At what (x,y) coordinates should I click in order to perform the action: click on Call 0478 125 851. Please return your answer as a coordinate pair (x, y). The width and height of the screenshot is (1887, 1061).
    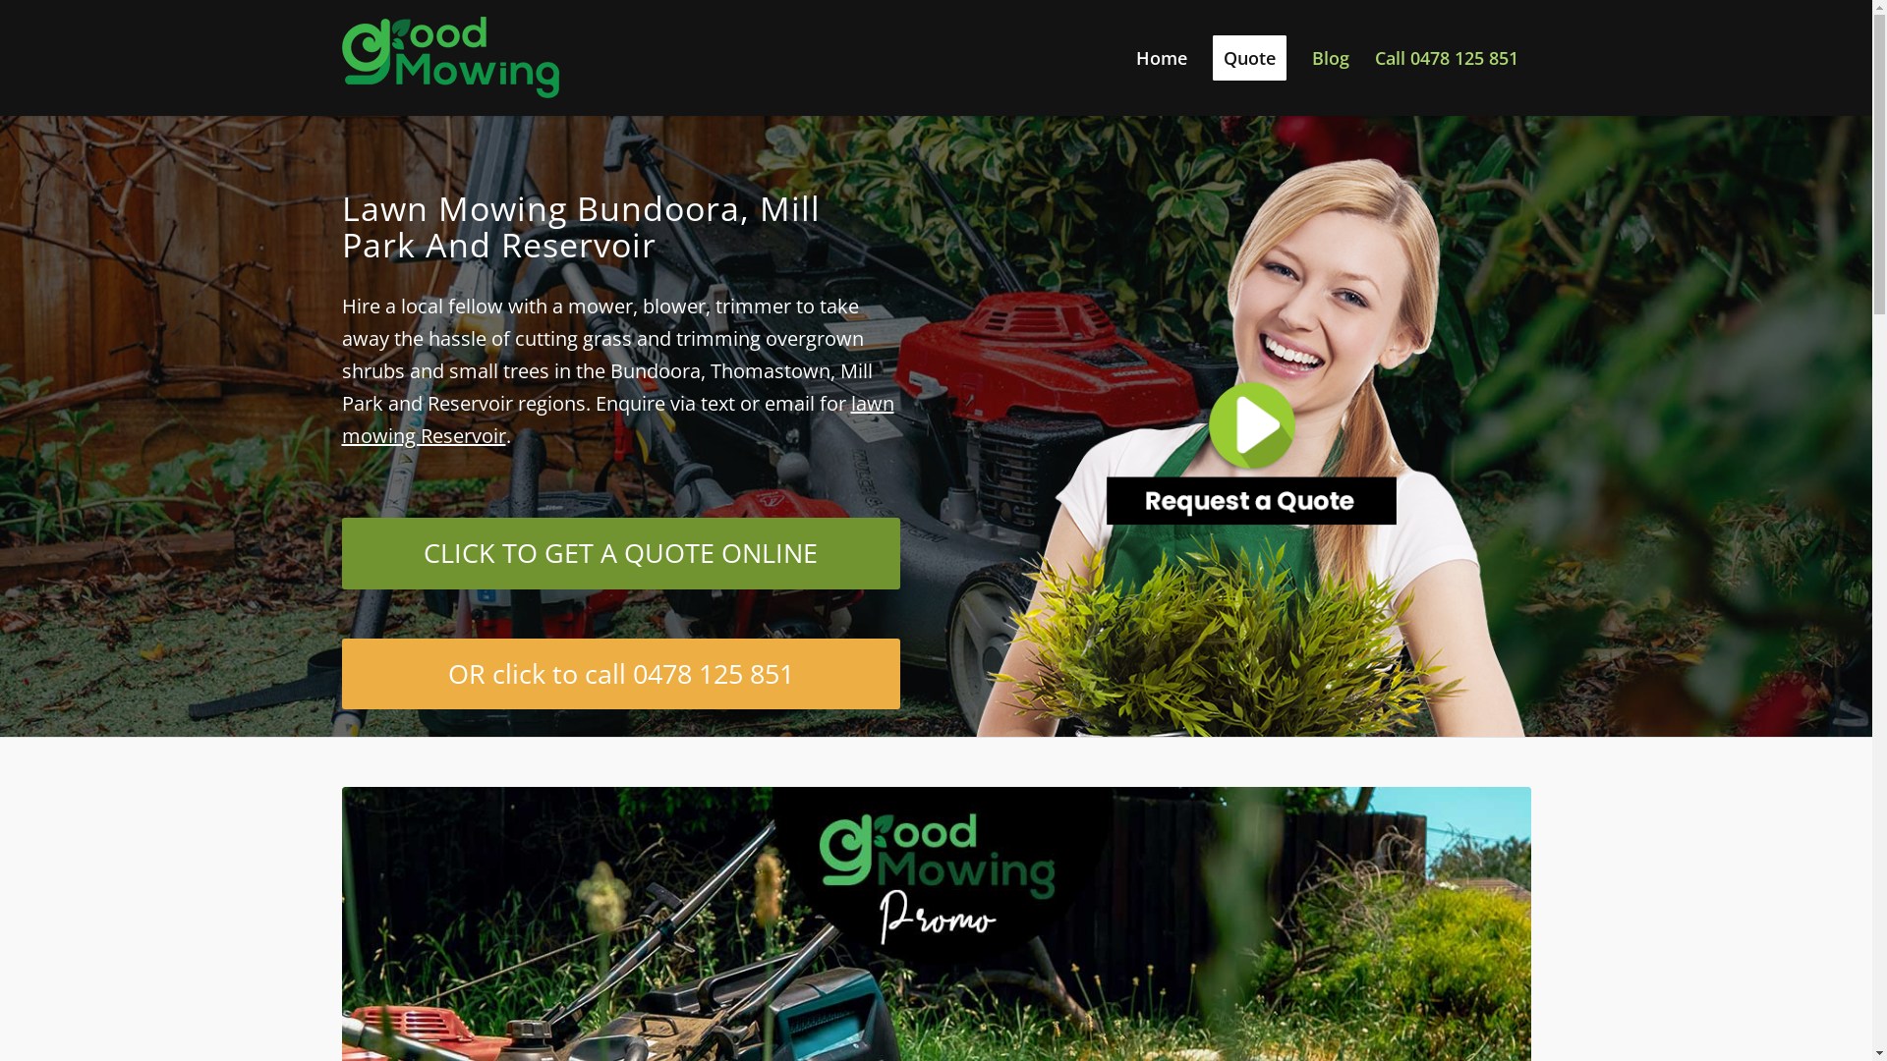
    Looking at the image, I should click on (1447, 58).